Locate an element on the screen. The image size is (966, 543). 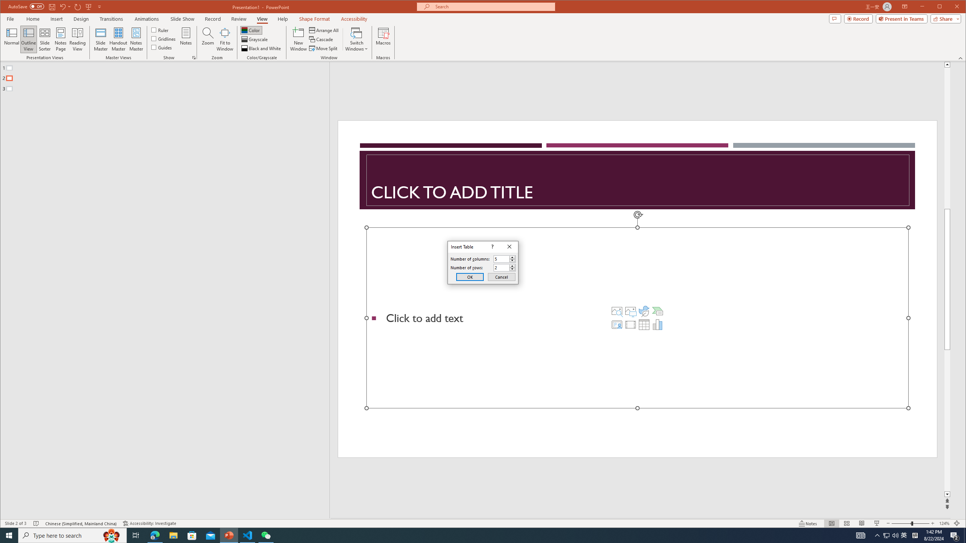
Arrange All is located at coordinates (325, 30).